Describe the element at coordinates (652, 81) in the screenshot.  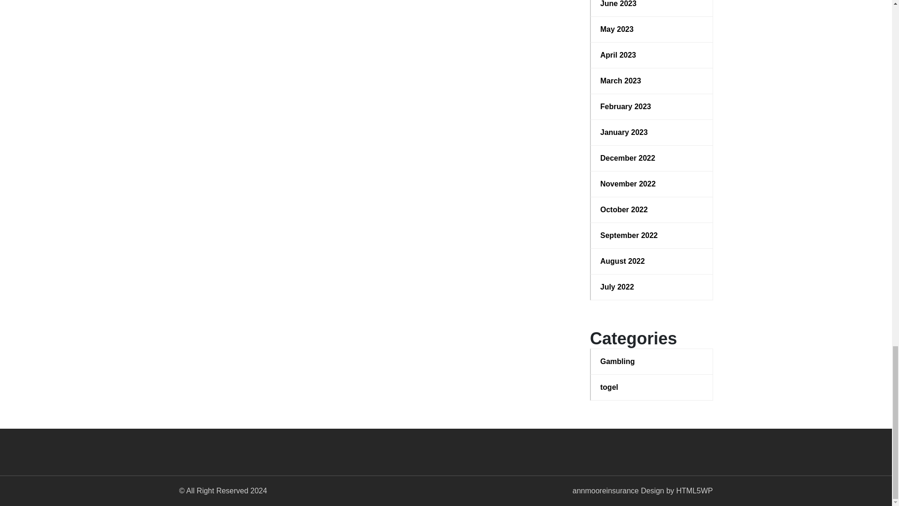
I see `March 2023` at that location.